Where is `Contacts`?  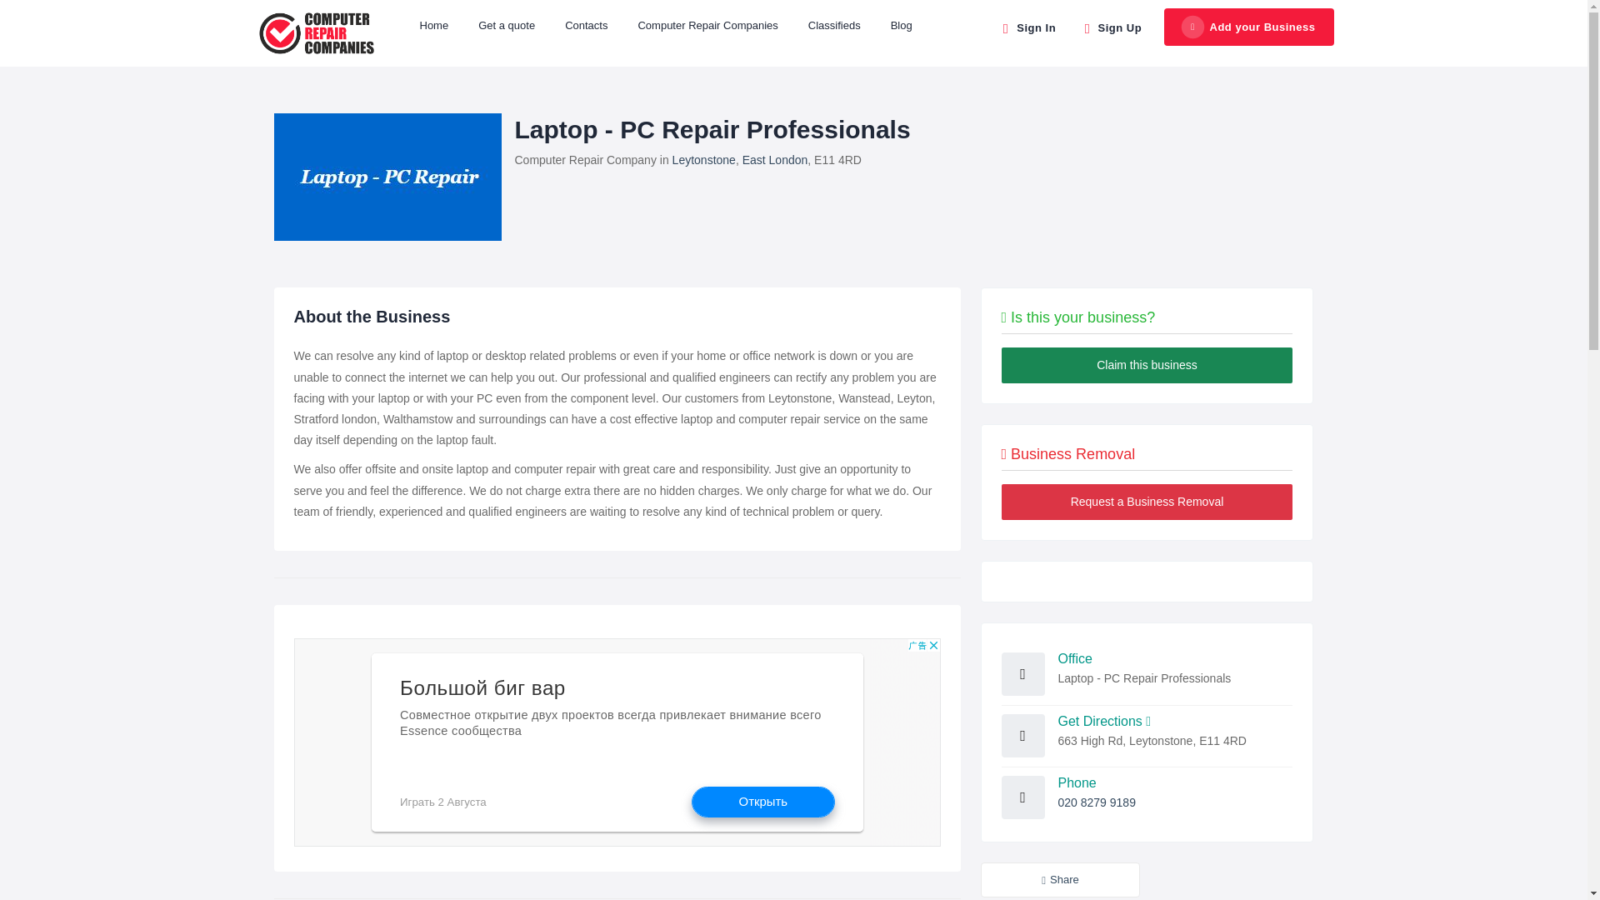 Contacts is located at coordinates (586, 25).